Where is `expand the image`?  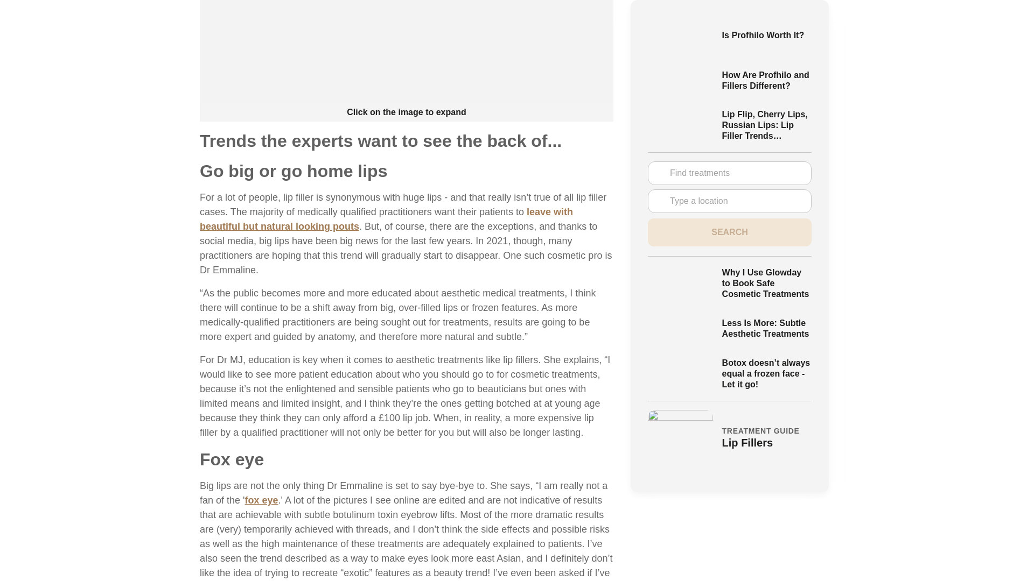
expand the image is located at coordinates (406, 52).